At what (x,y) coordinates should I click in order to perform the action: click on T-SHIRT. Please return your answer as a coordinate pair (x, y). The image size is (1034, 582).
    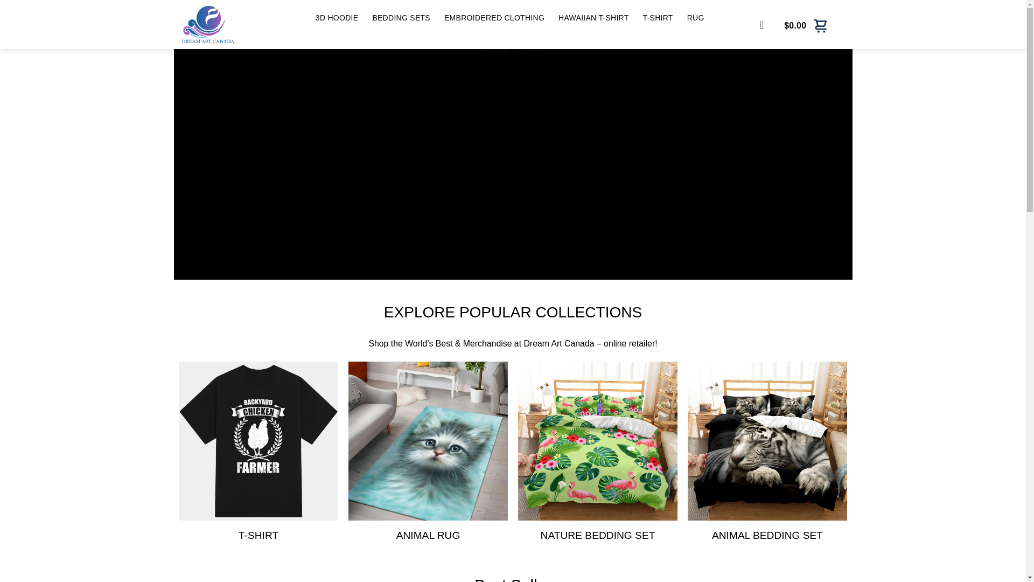
    Looking at the image, I should click on (258, 535).